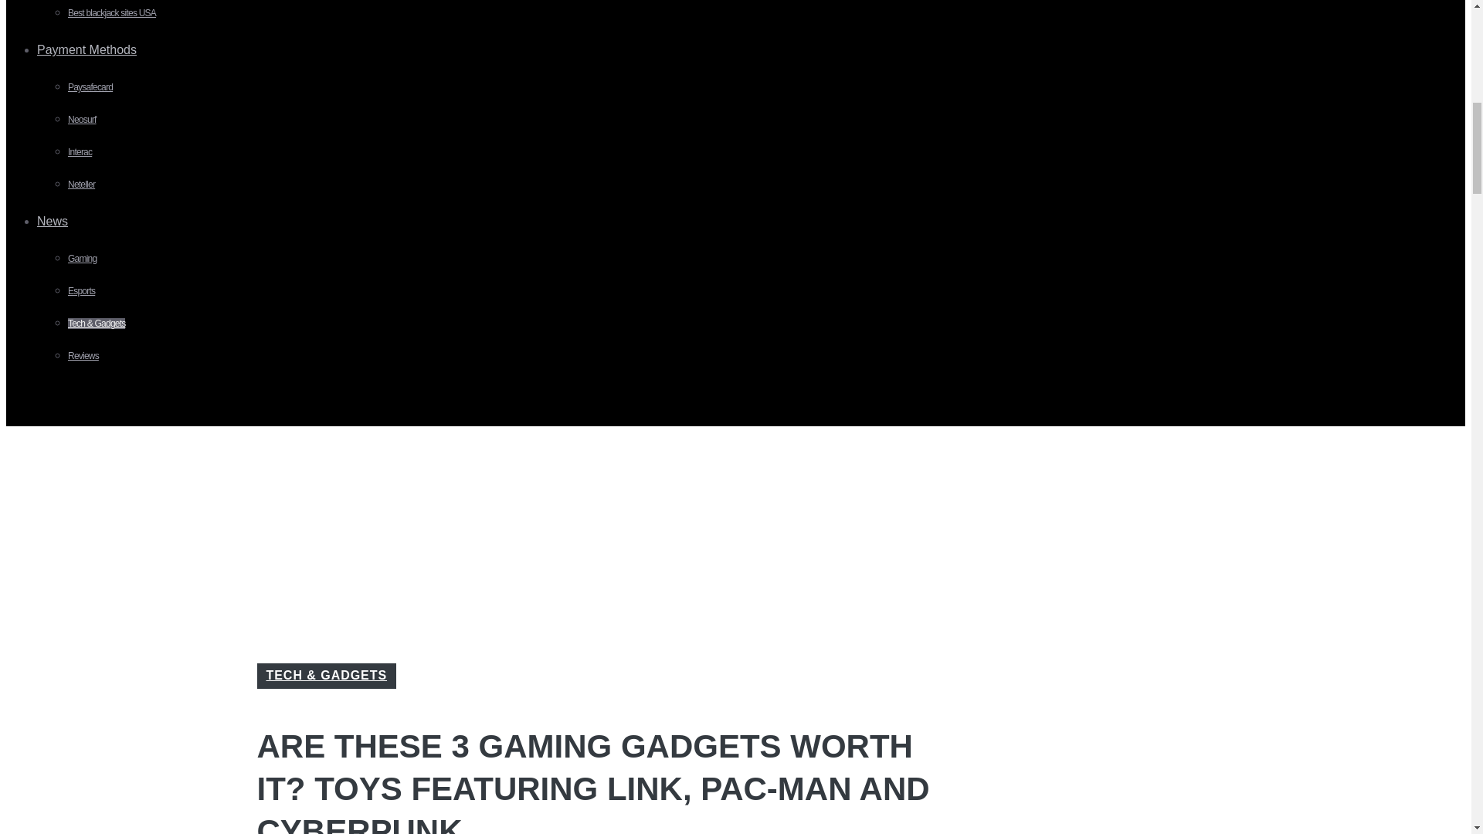  What do you see at coordinates (111, 12) in the screenshot?
I see `Best blackjack sites USA` at bounding box center [111, 12].